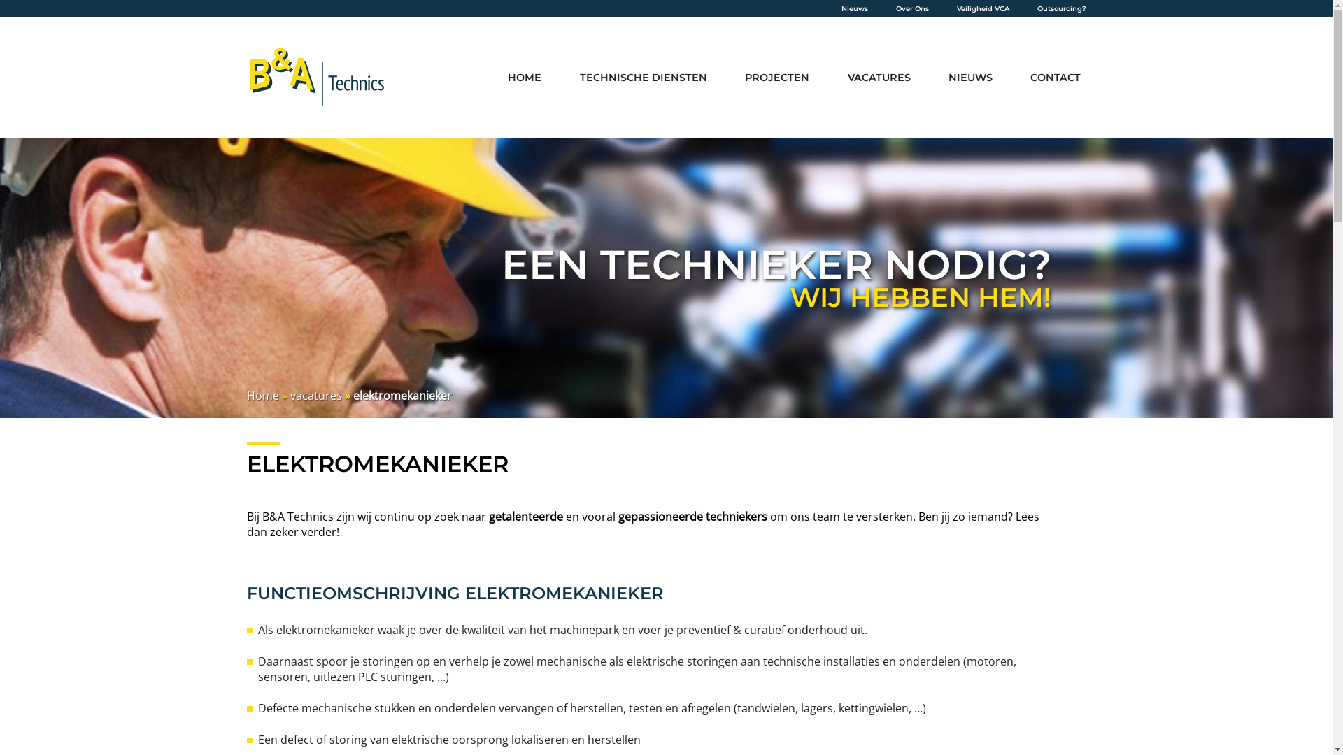  I want to click on Veiligheid VCA, so click(983, 8).